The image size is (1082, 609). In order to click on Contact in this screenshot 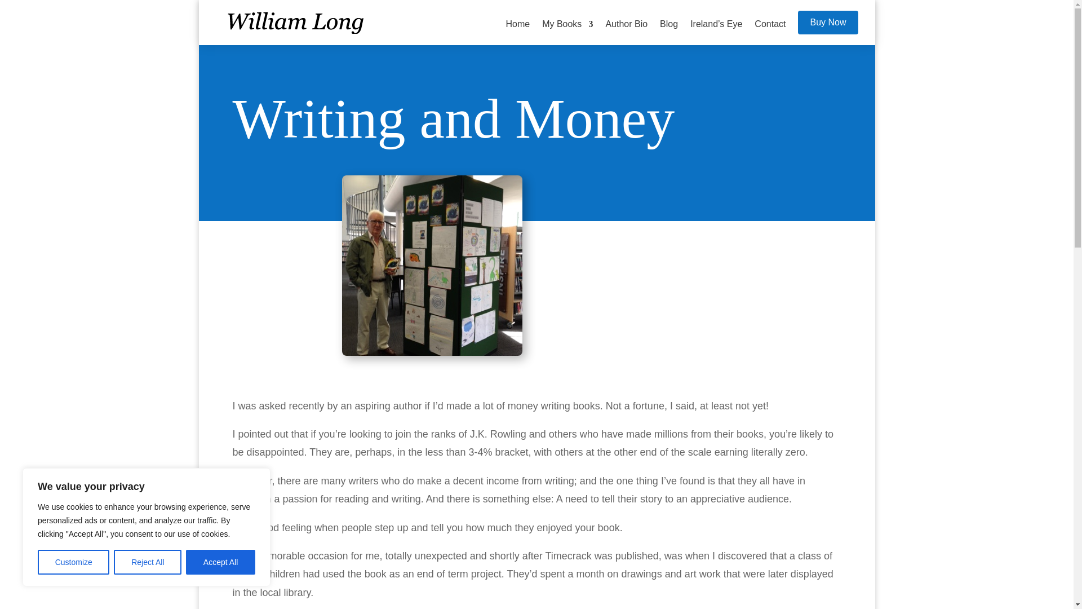, I will do `click(770, 32)`.